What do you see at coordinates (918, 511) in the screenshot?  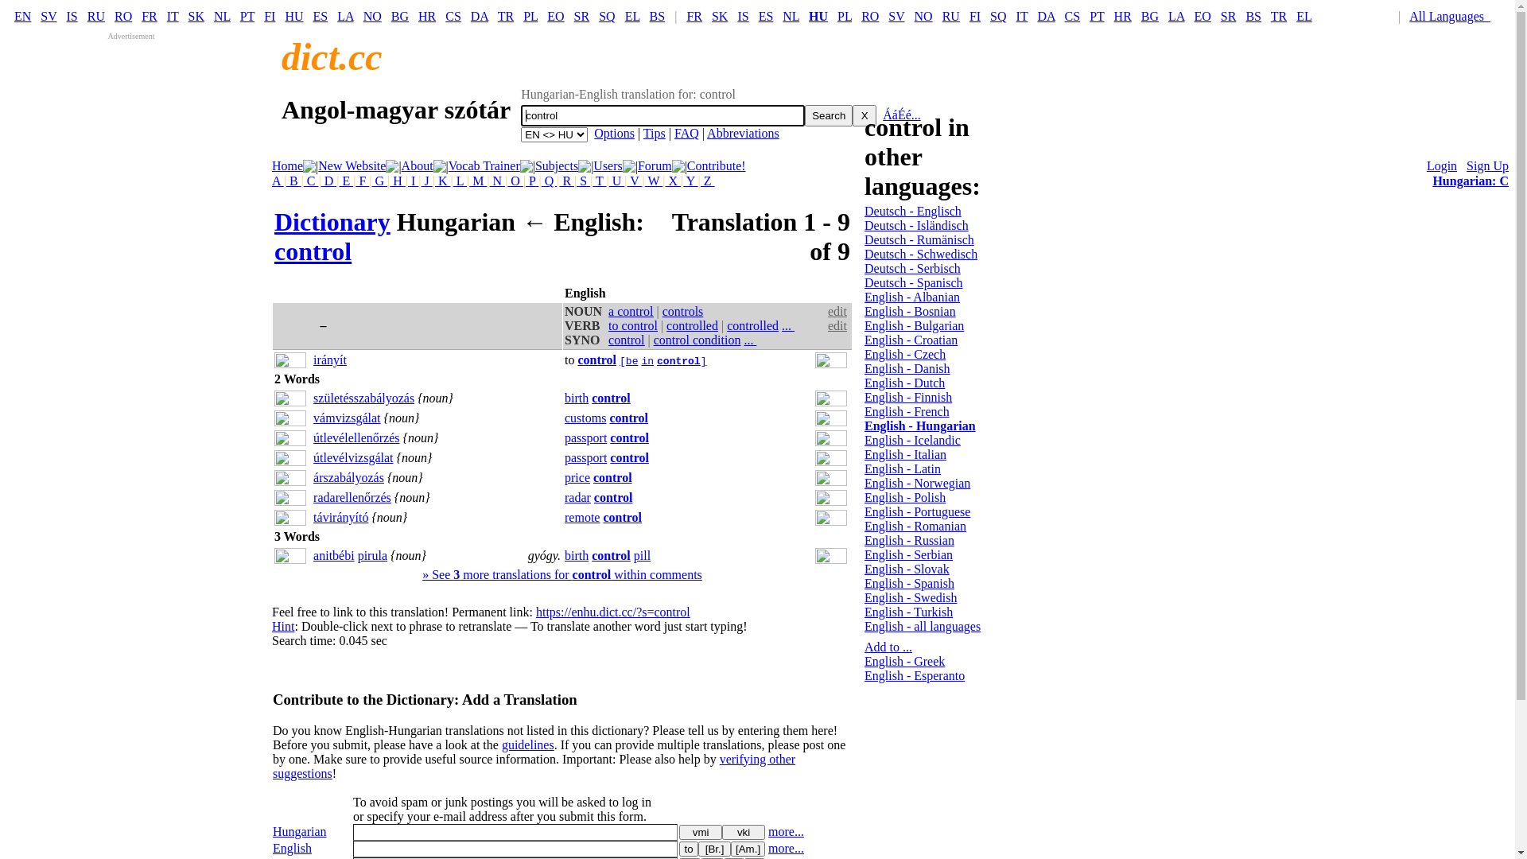 I see `English - Portuguese` at bounding box center [918, 511].